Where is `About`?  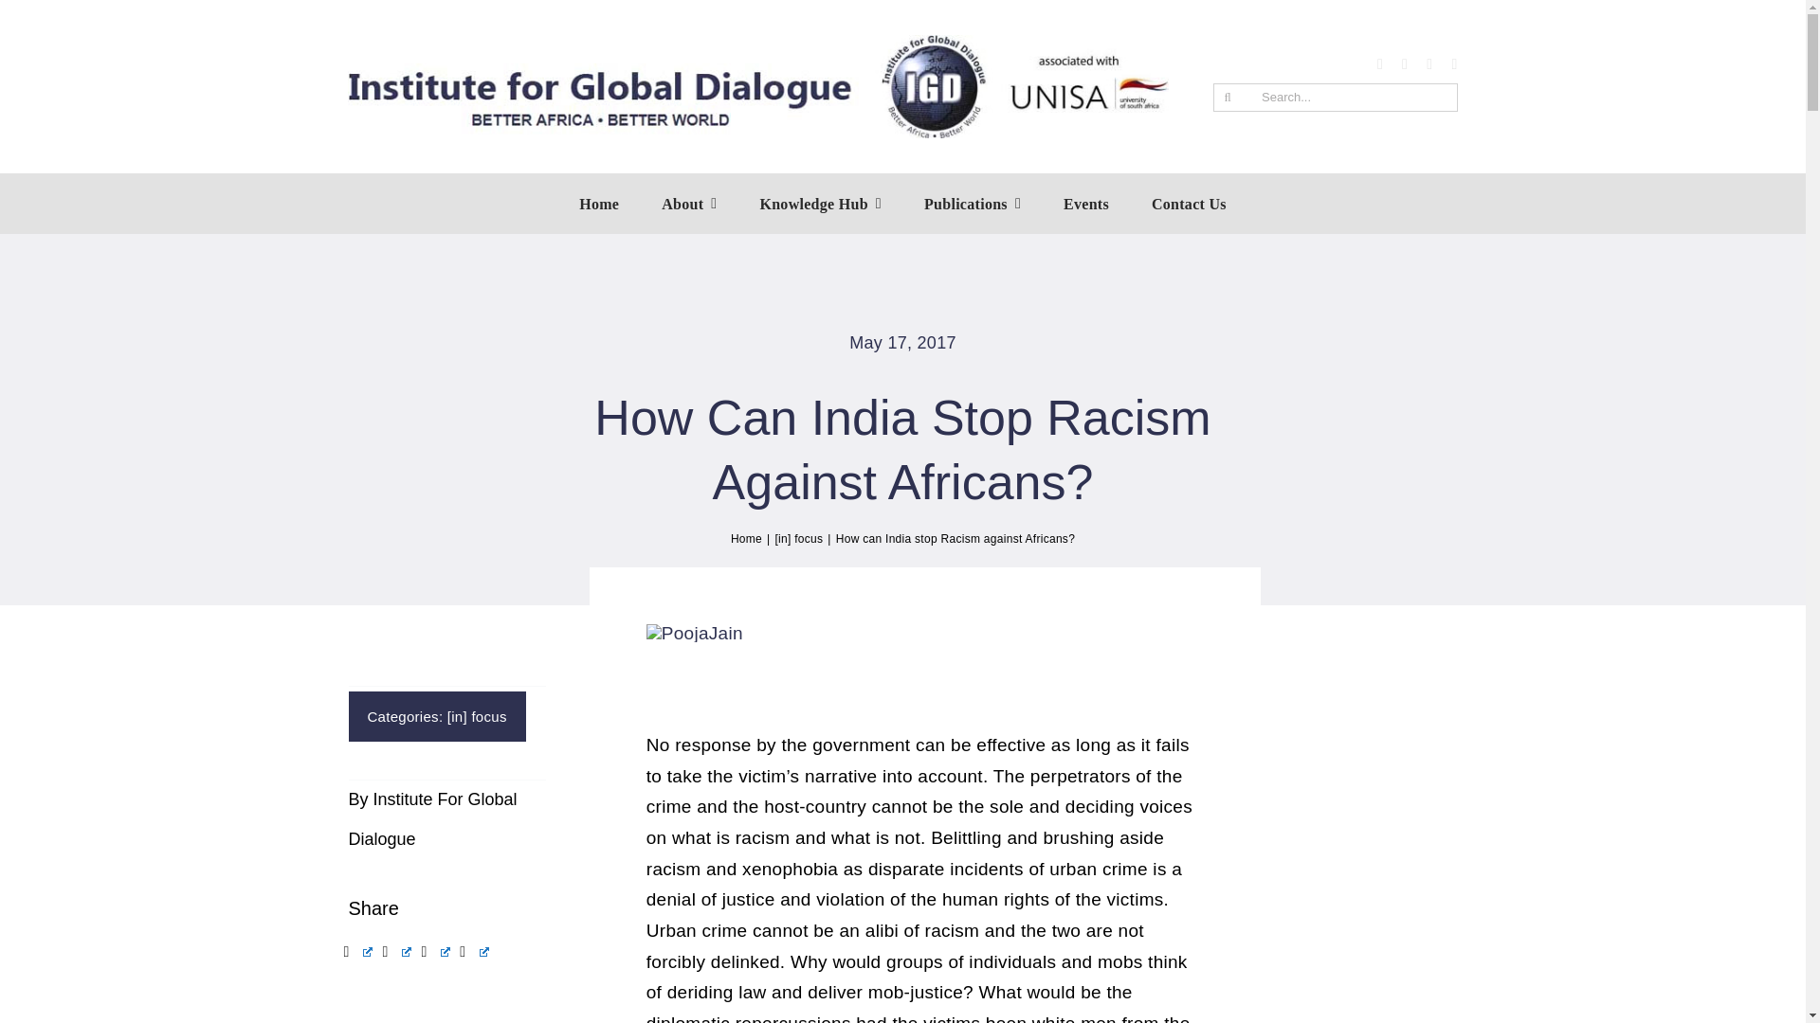
About is located at coordinates (689, 203).